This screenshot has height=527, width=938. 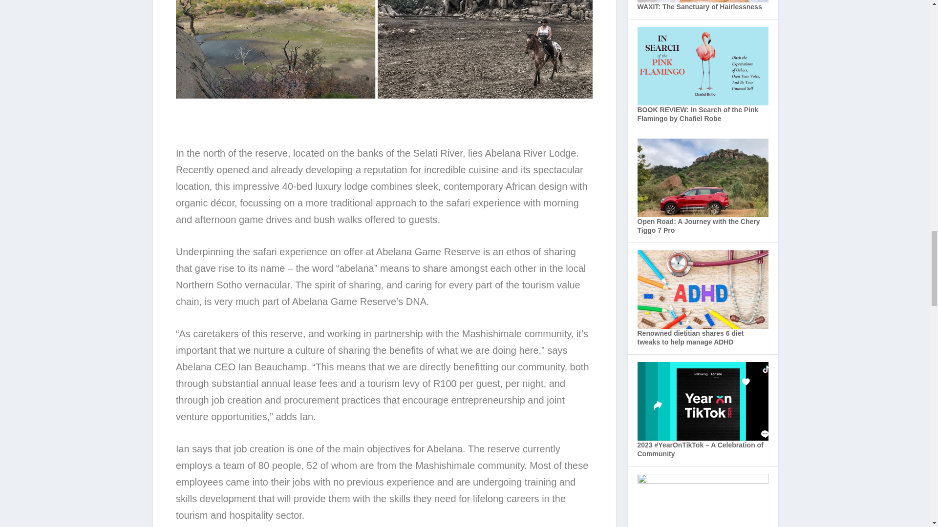 I want to click on Gallery, so click(x=384, y=96).